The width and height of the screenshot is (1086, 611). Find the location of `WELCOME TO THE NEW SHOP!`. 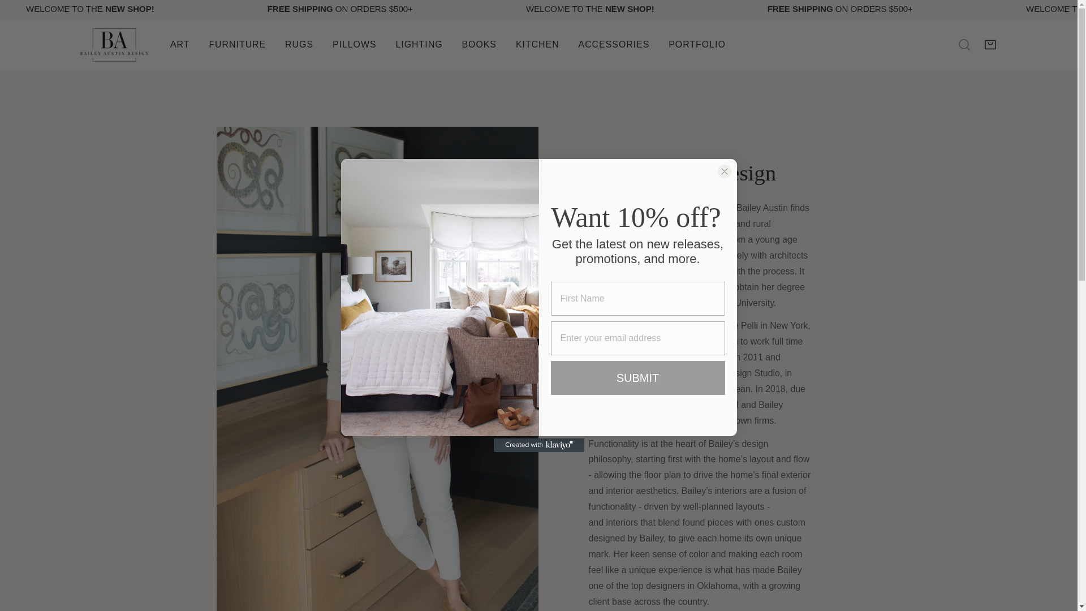

WELCOME TO THE NEW SHOP! is located at coordinates (120, 8).